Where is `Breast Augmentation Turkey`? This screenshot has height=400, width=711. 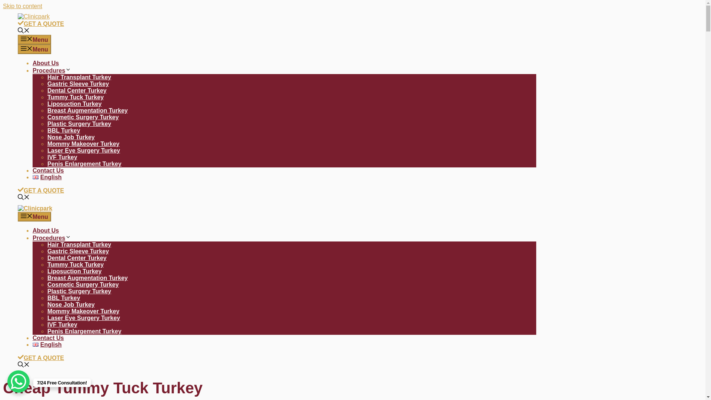
Breast Augmentation Turkey is located at coordinates (87, 110).